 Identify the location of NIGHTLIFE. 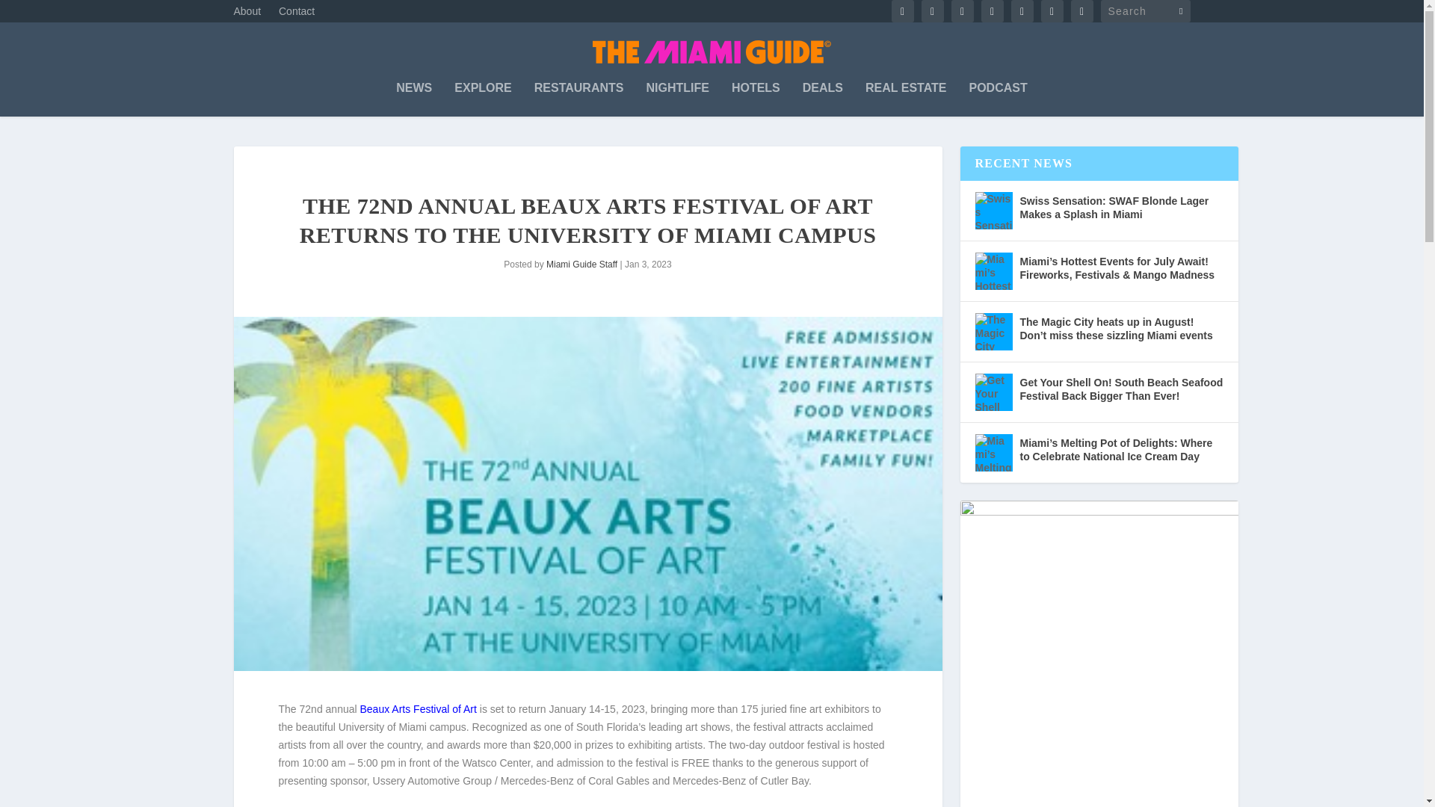
(677, 99).